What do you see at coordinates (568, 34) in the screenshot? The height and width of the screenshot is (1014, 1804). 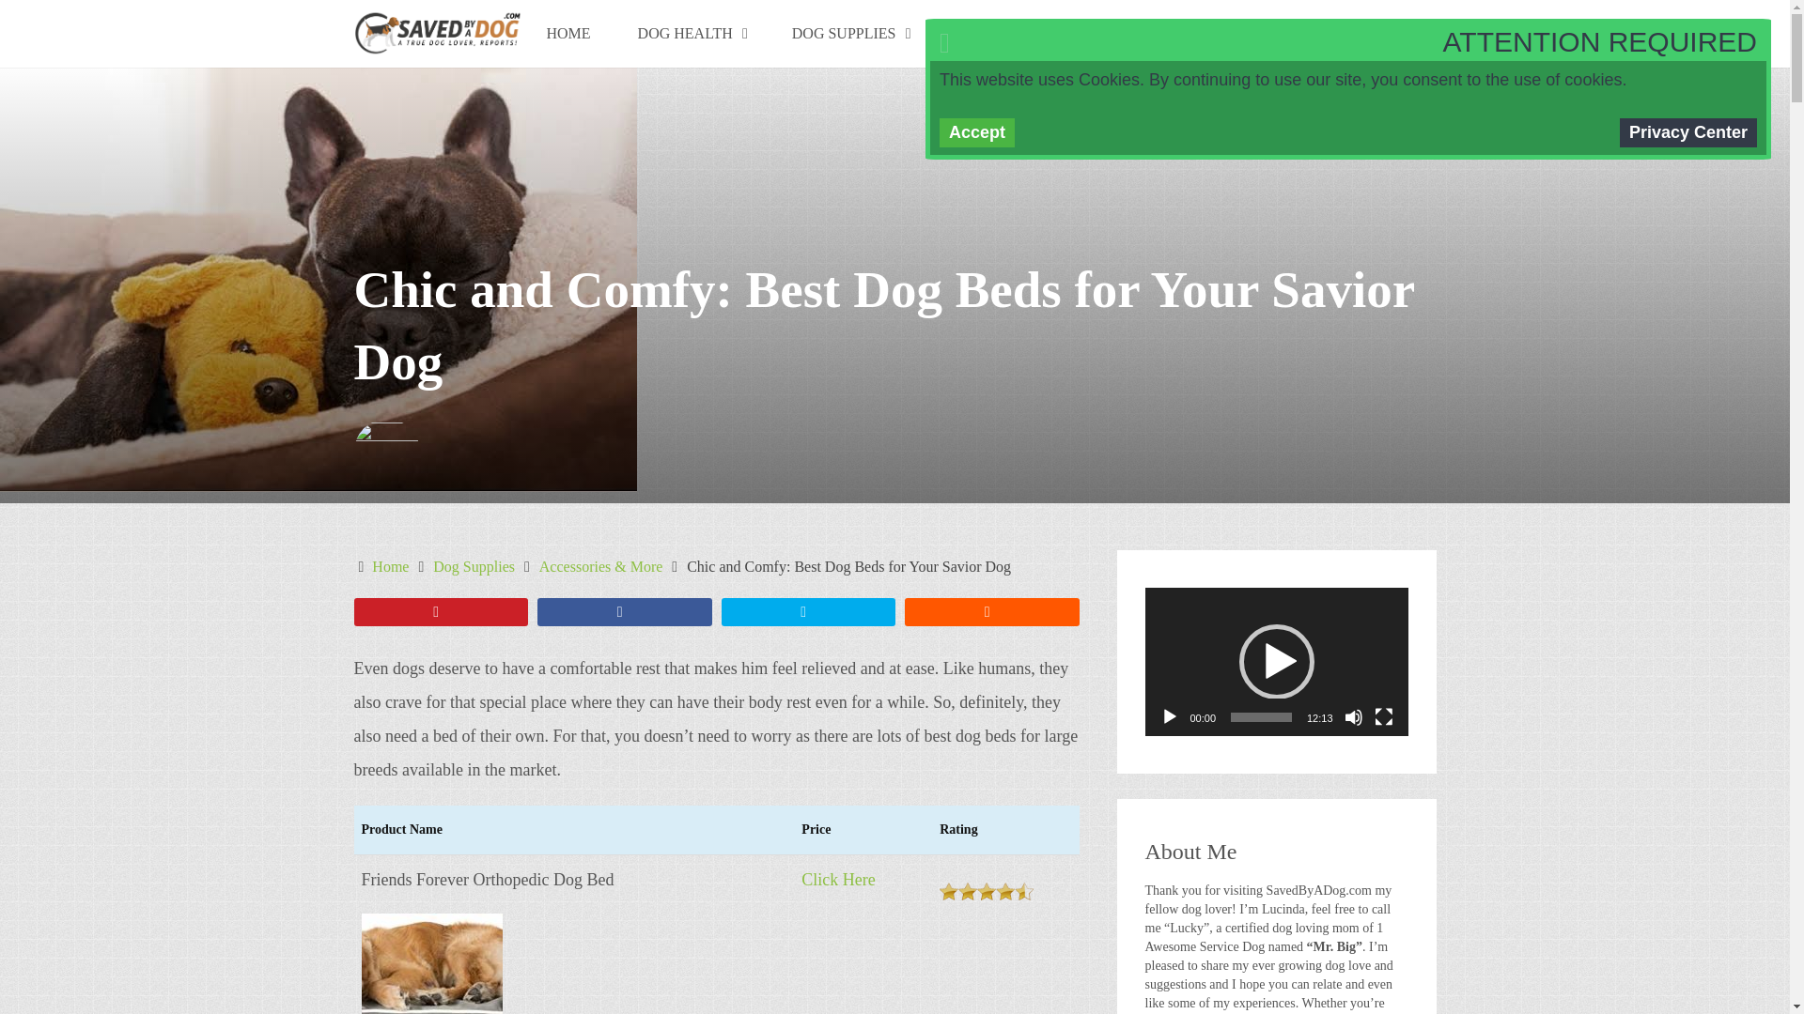 I see `HOME` at bounding box center [568, 34].